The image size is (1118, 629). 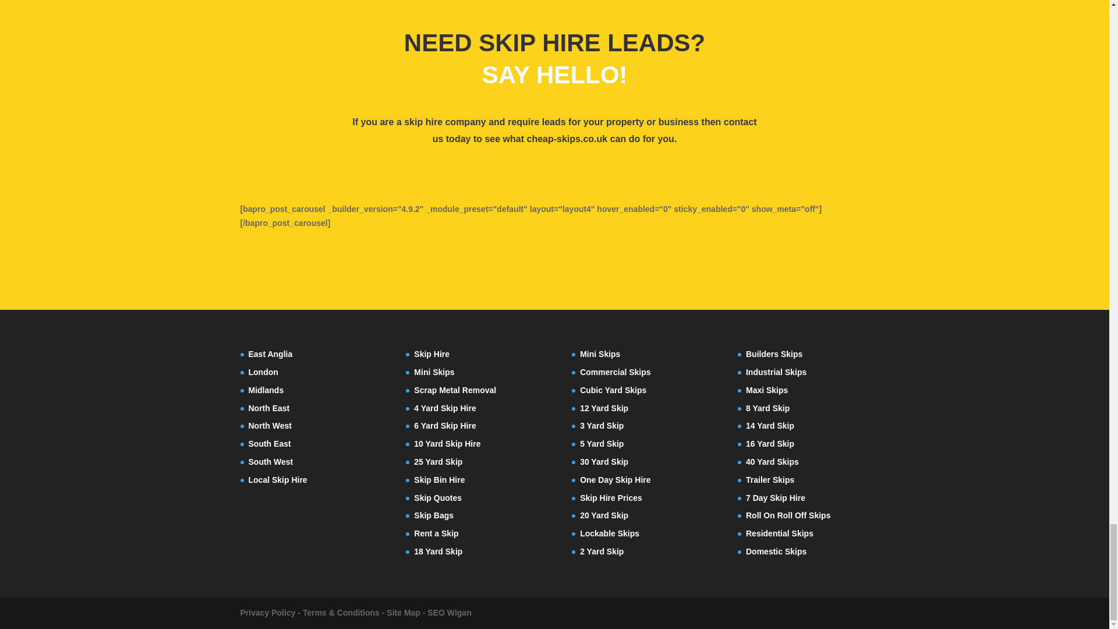 What do you see at coordinates (445, 408) in the screenshot?
I see `4 Yard Skip Hire` at bounding box center [445, 408].